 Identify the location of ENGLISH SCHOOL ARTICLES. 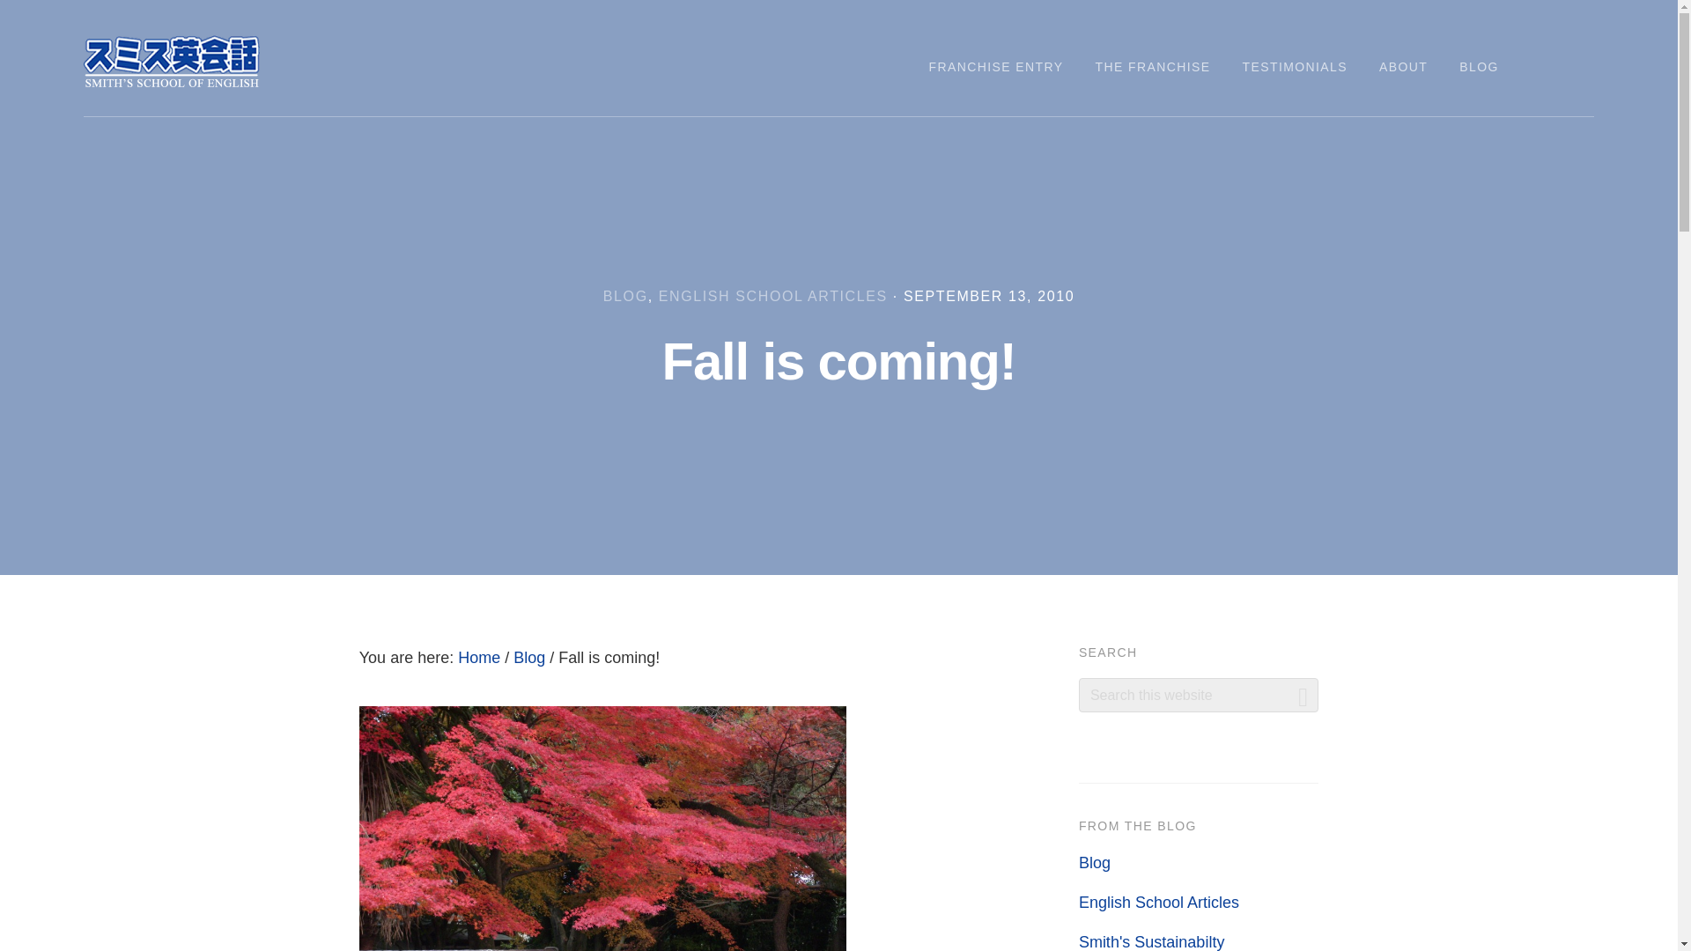
(773, 296).